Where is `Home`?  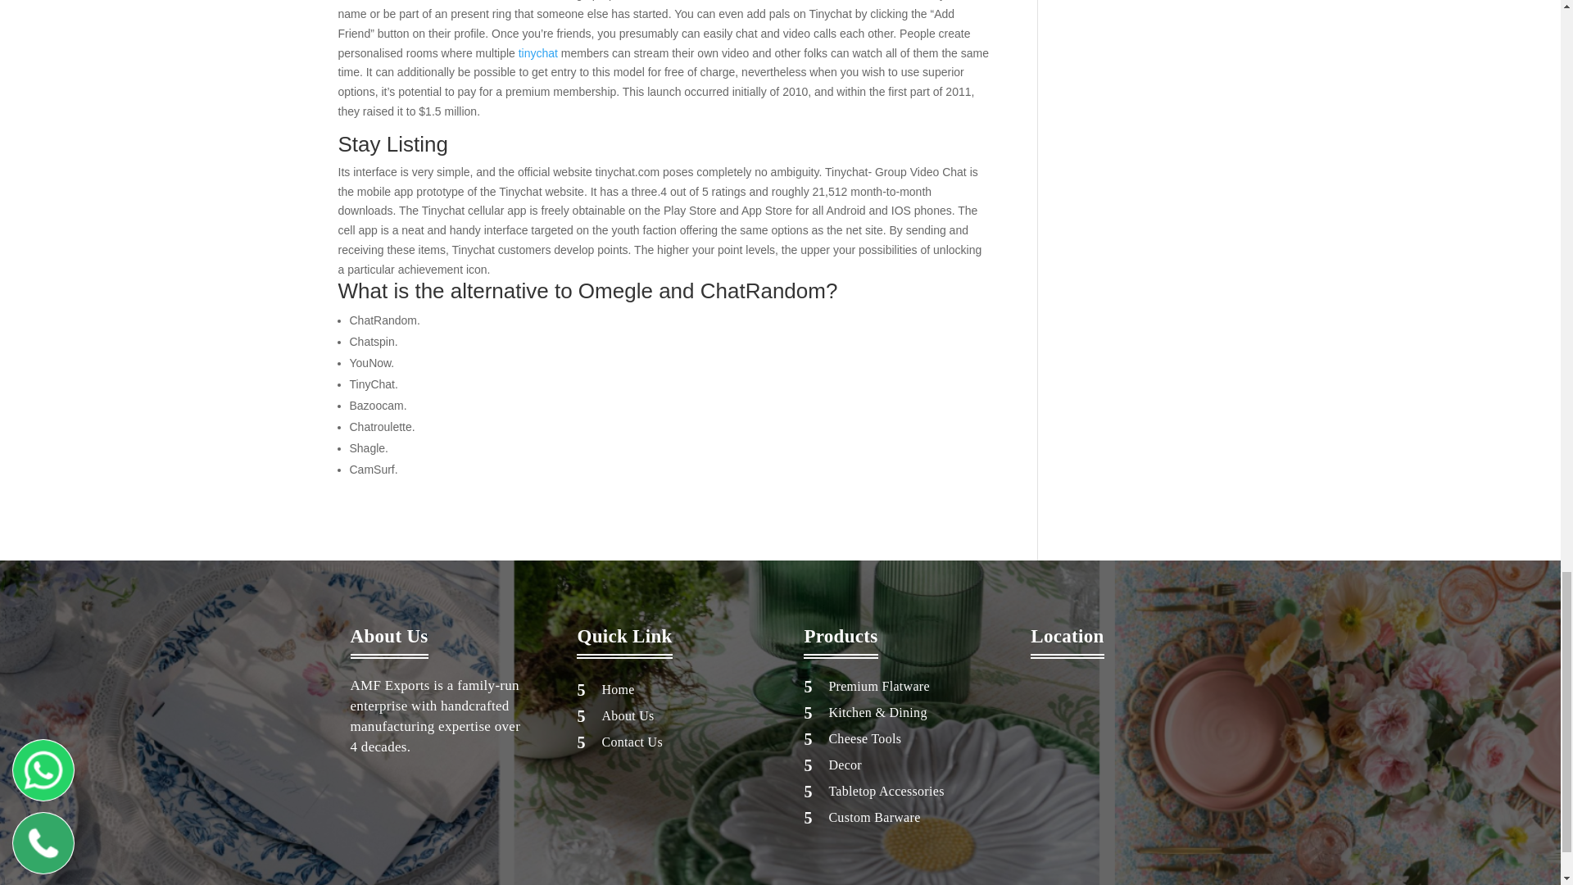
Home is located at coordinates (617, 688).